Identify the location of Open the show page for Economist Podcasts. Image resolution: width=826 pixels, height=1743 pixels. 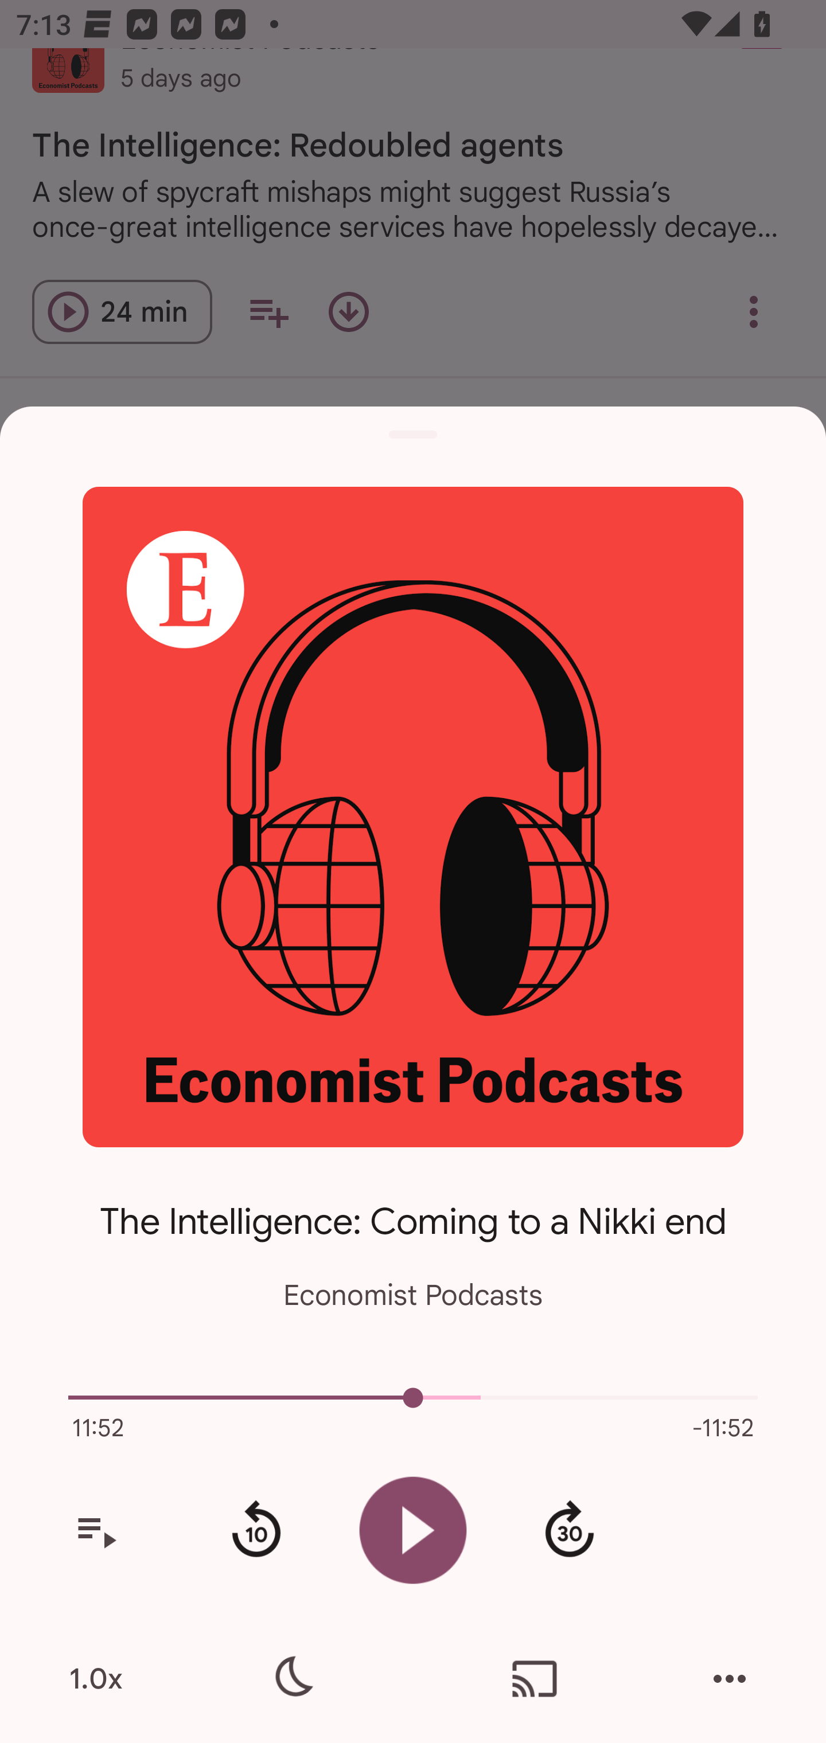
(413, 816).